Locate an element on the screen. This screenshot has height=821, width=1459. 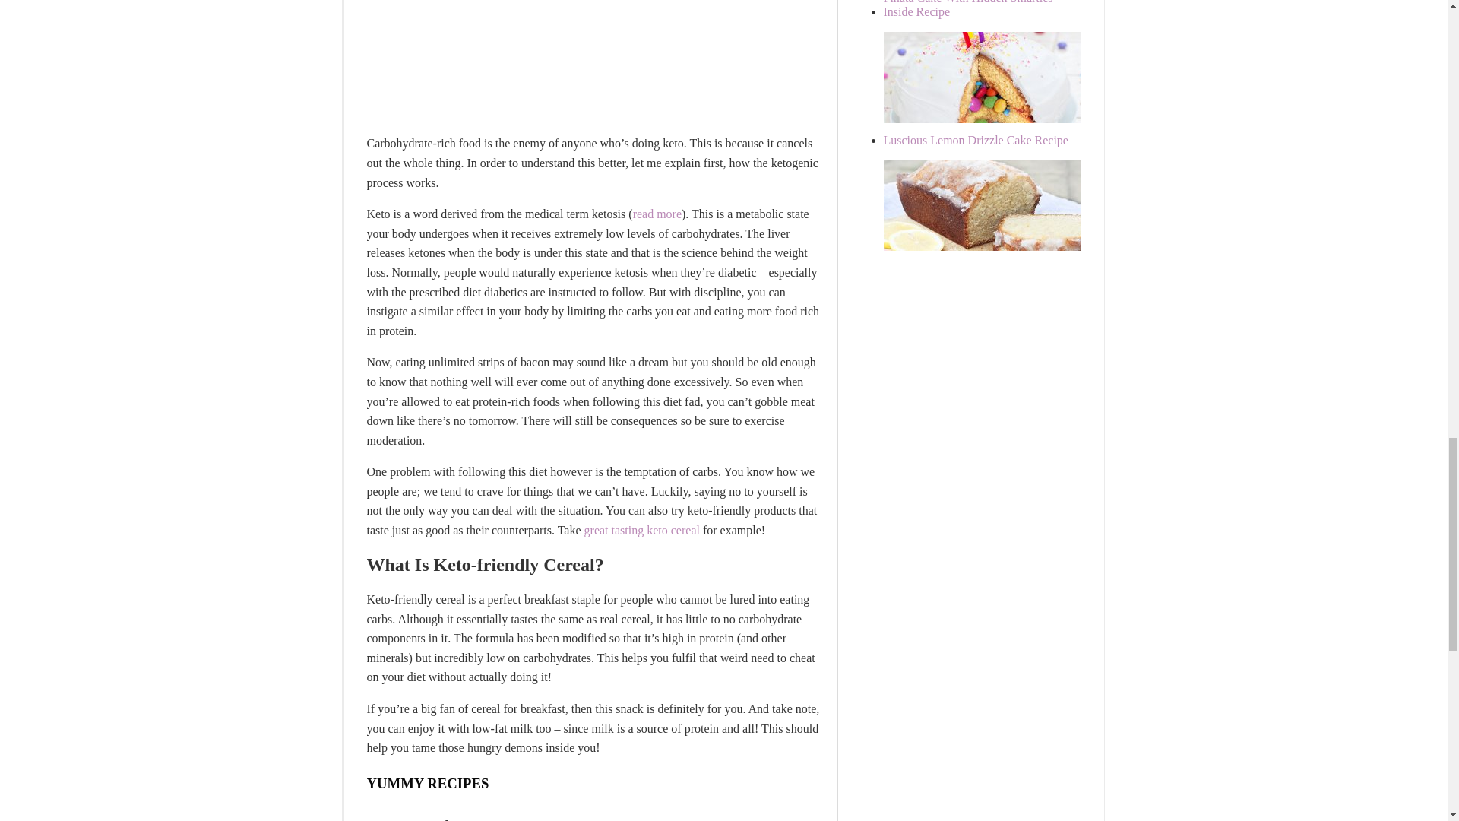
Pinata Cake With Hidden Smarties Inside Recipe is located at coordinates (967, 9).